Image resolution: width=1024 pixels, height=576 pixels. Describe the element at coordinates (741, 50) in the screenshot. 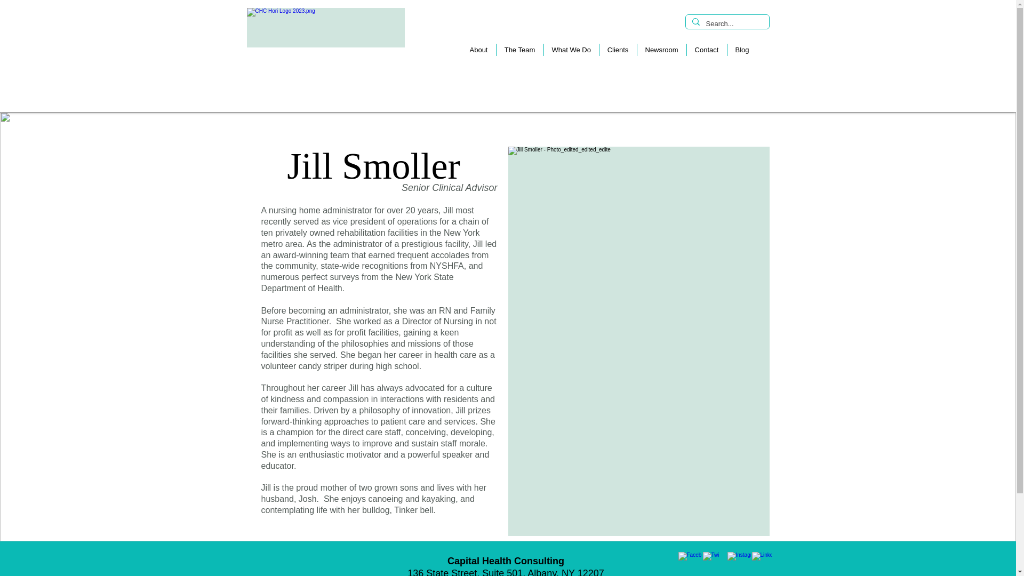

I see `Blog` at that location.